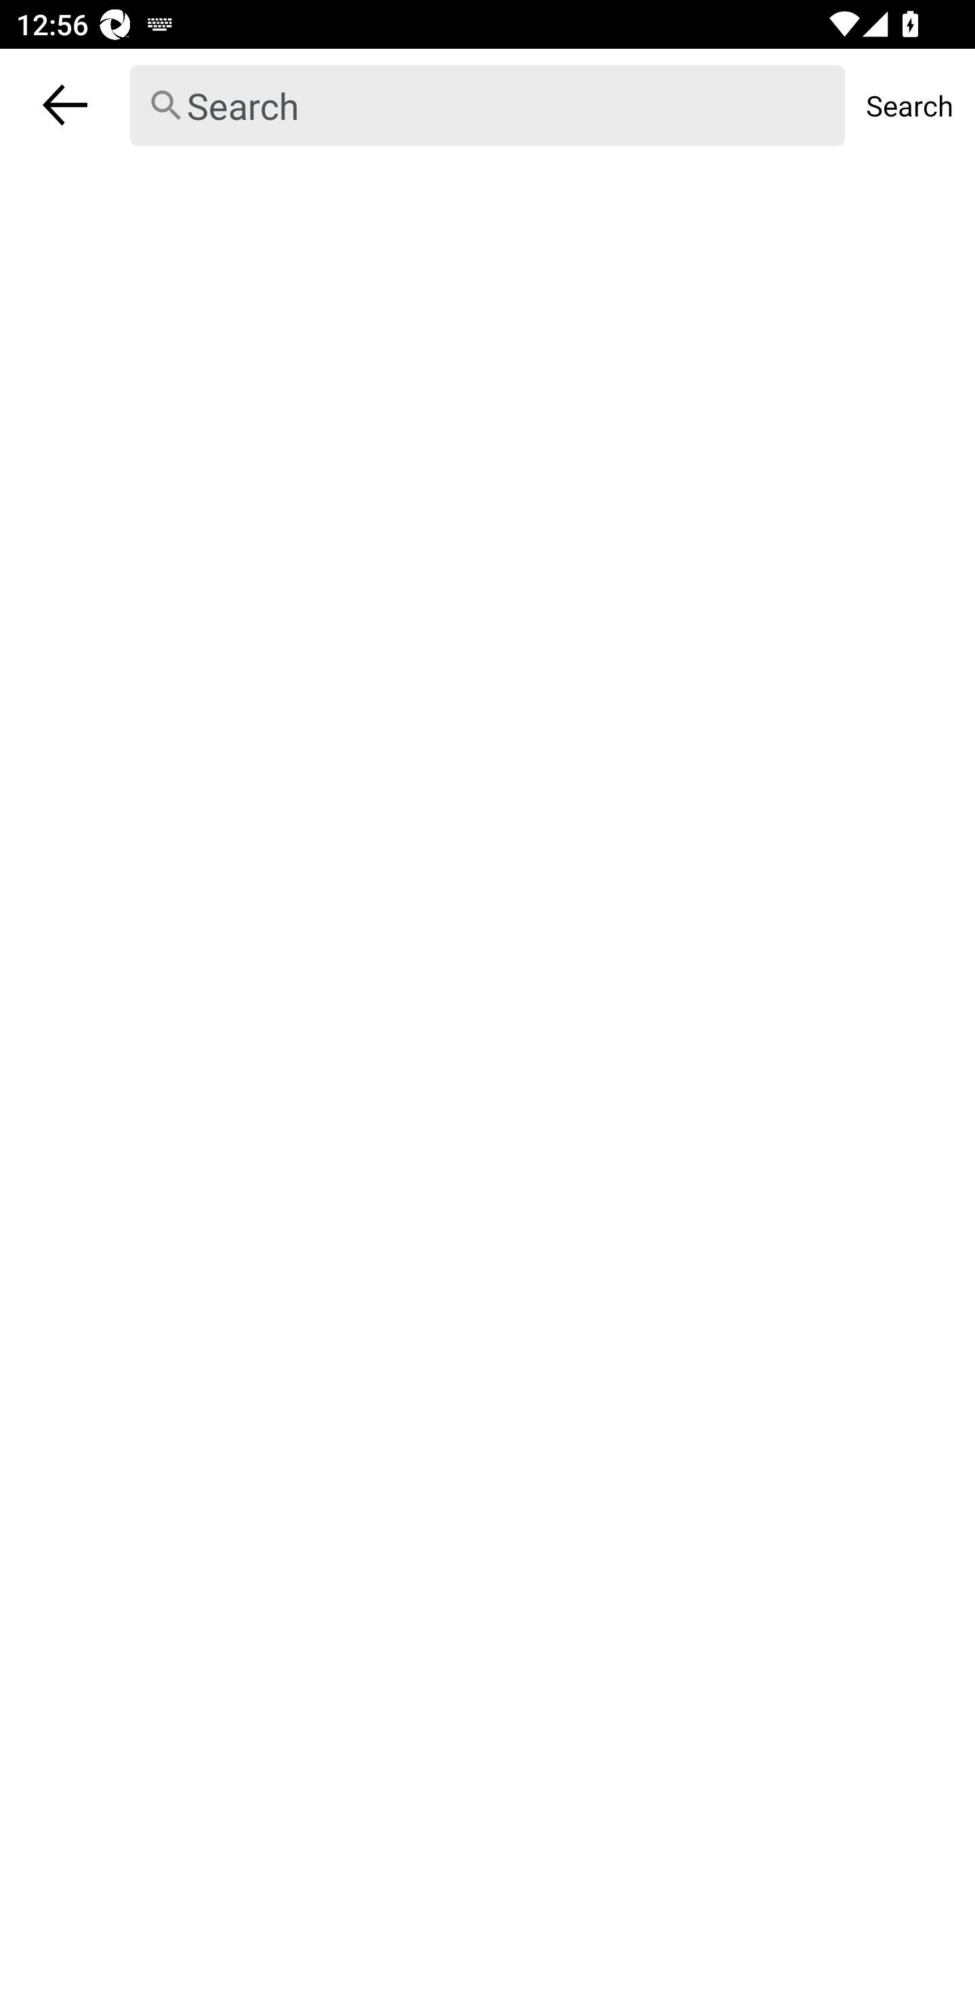 This screenshot has width=975, height=2005. Describe the element at coordinates (909, 105) in the screenshot. I see `Search` at that location.